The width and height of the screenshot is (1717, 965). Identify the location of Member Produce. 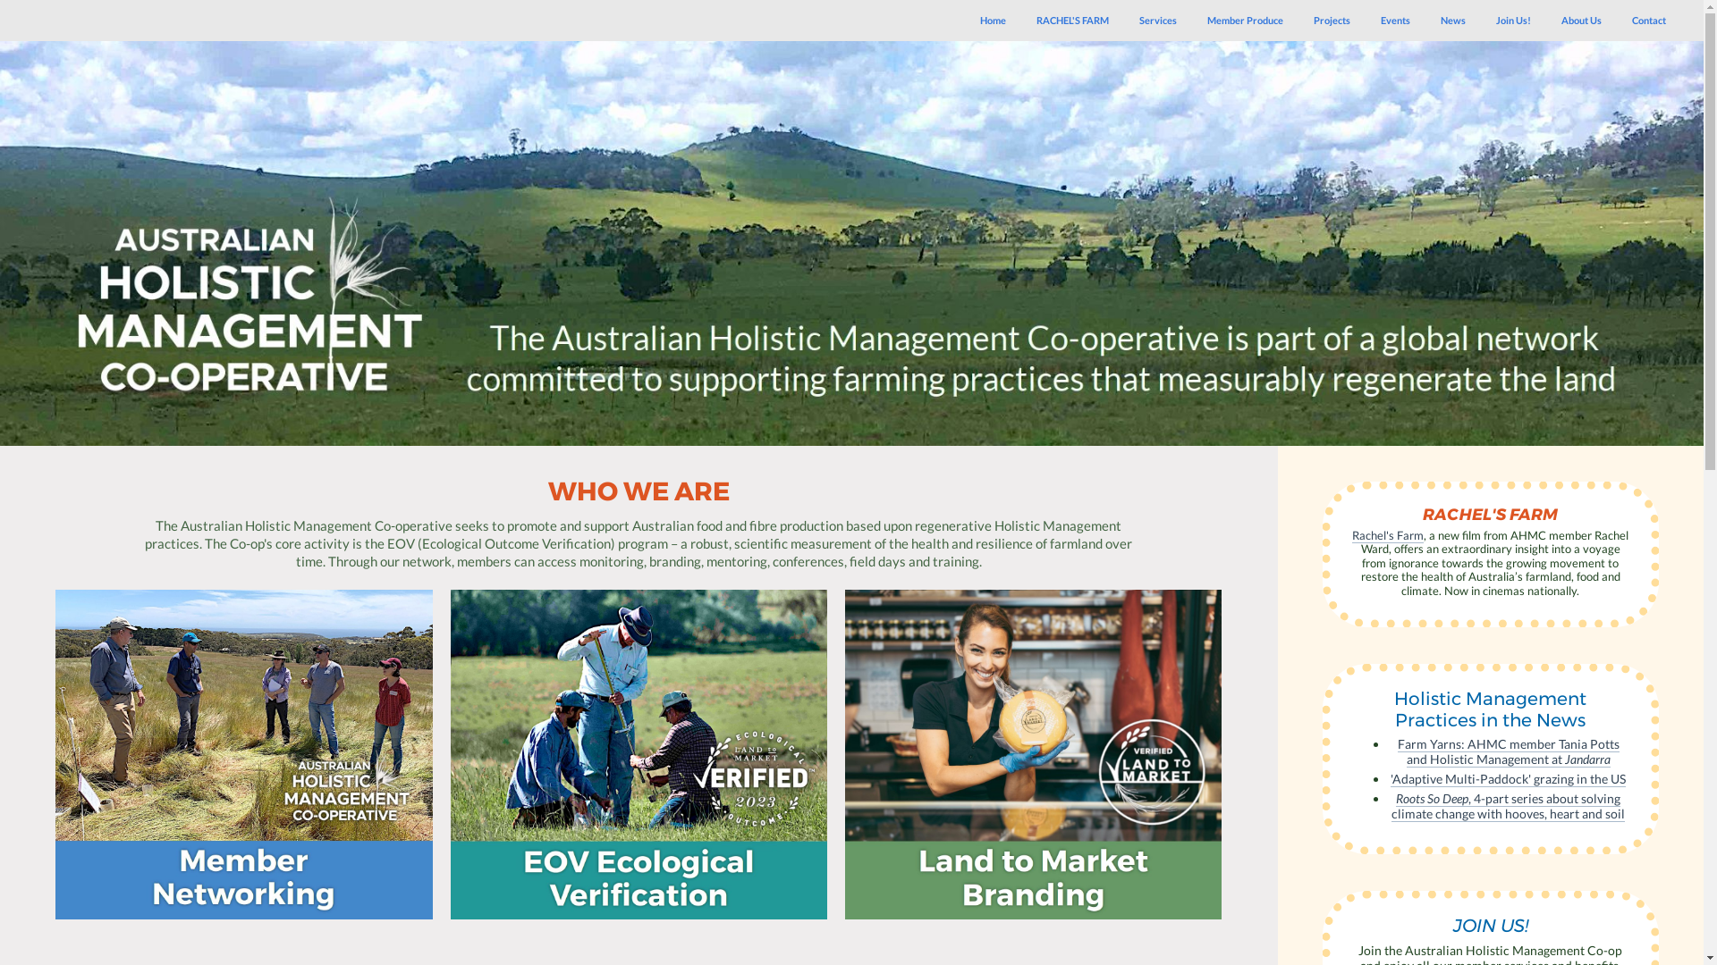
(1245, 21).